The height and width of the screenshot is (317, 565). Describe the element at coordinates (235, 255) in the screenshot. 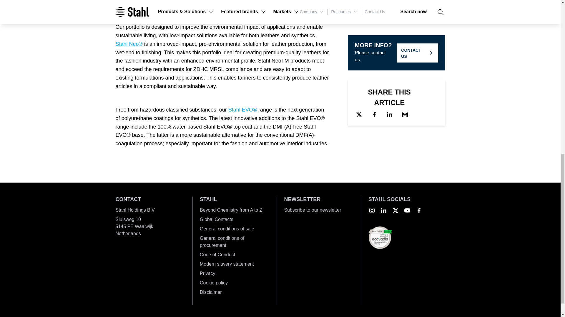

I see `Code of Conduct` at that location.